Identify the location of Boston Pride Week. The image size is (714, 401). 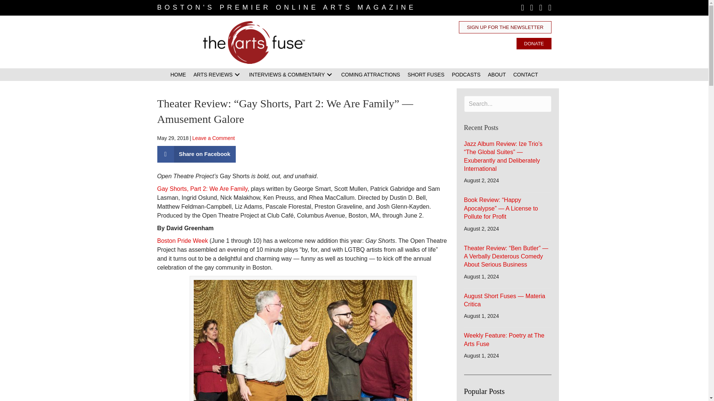
(182, 241).